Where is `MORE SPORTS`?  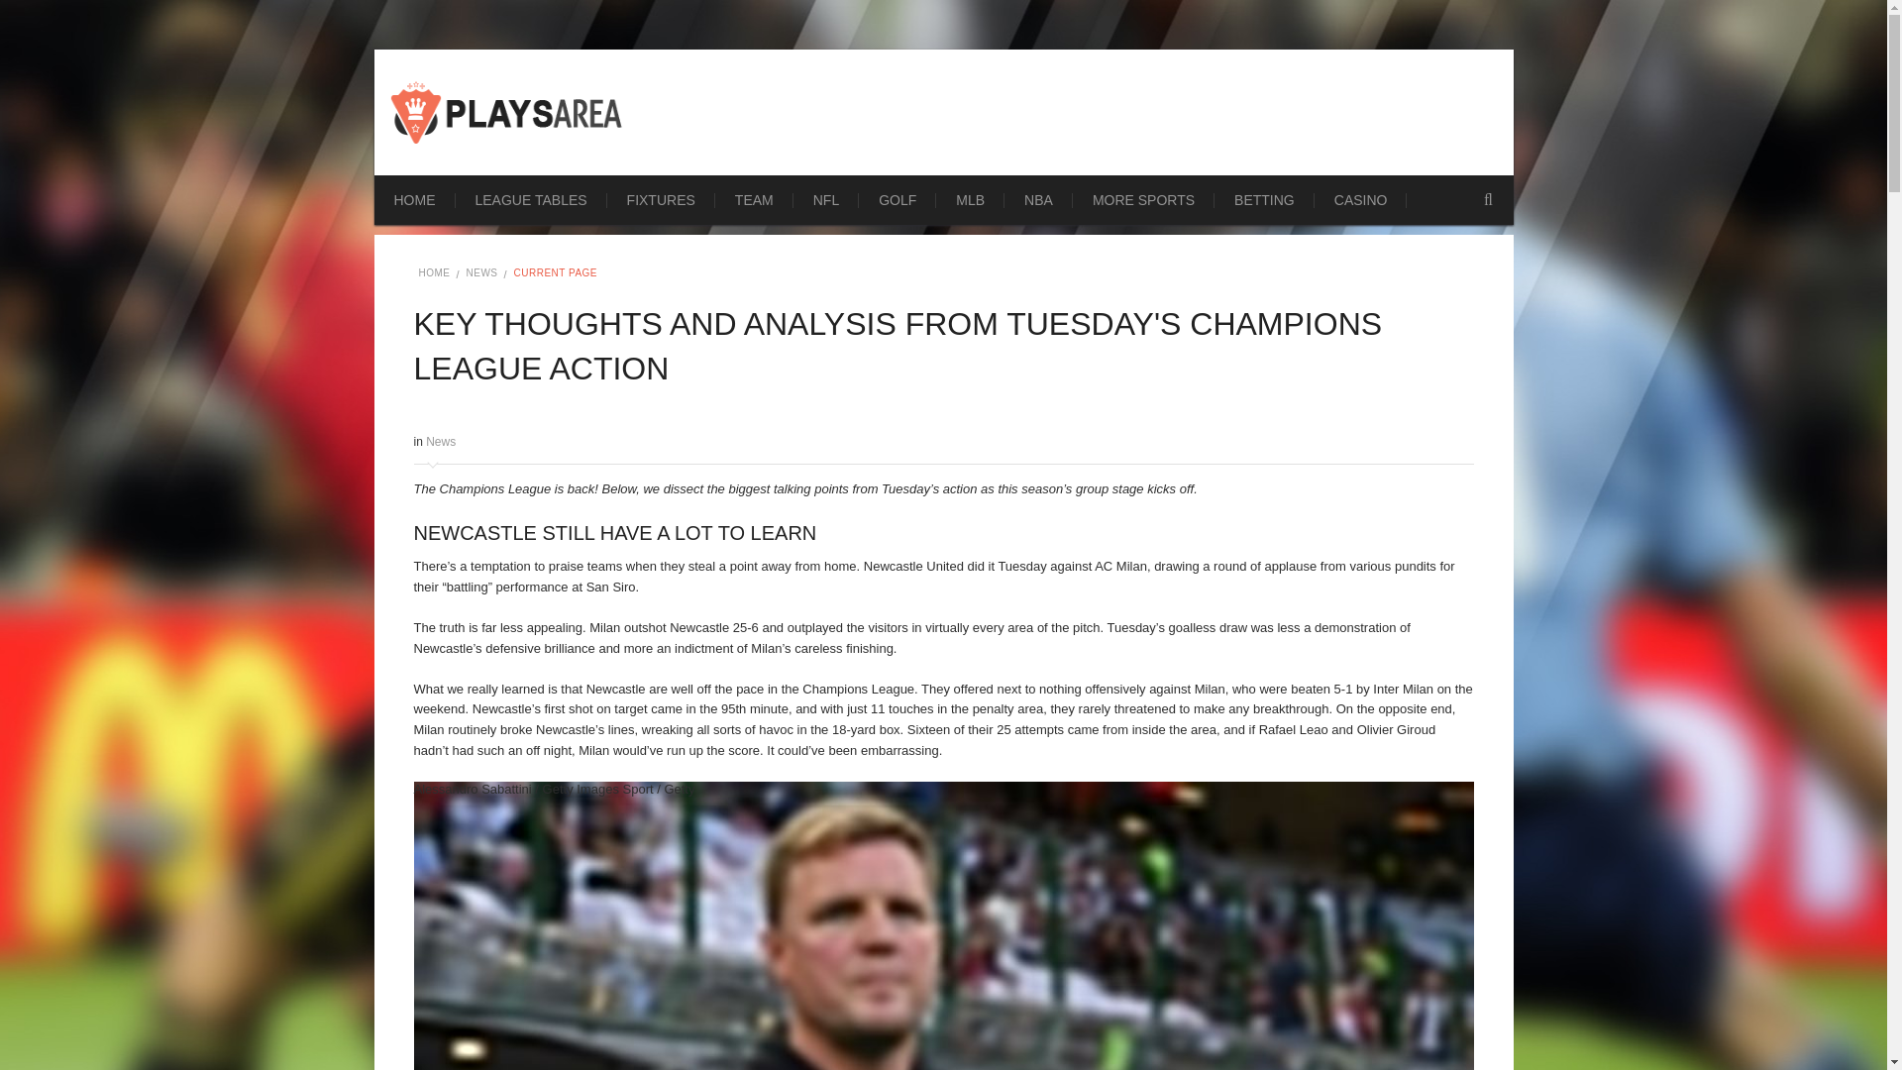 MORE SPORTS is located at coordinates (1143, 200).